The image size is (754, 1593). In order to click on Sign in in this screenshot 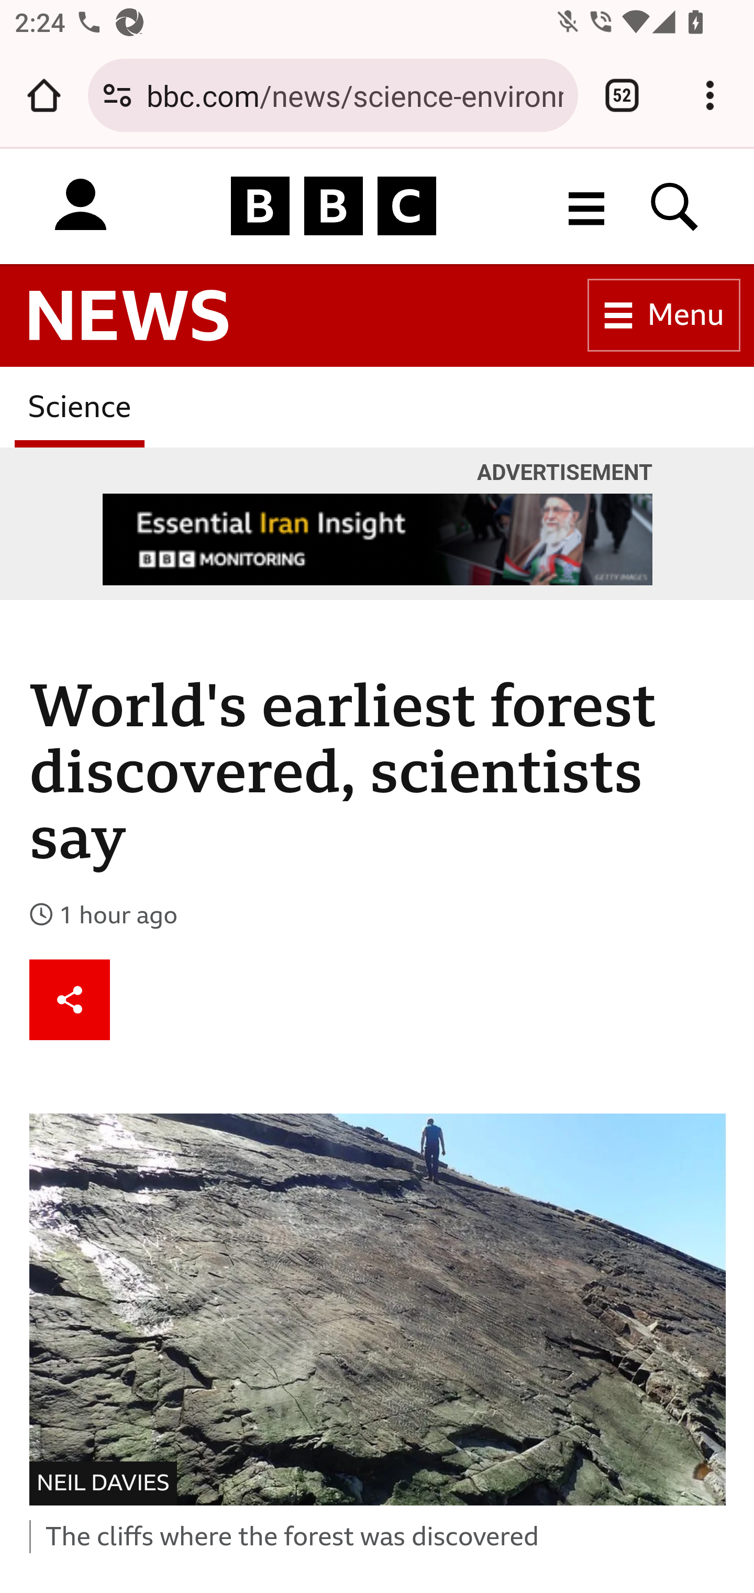, I will do `click(81, 205)`.